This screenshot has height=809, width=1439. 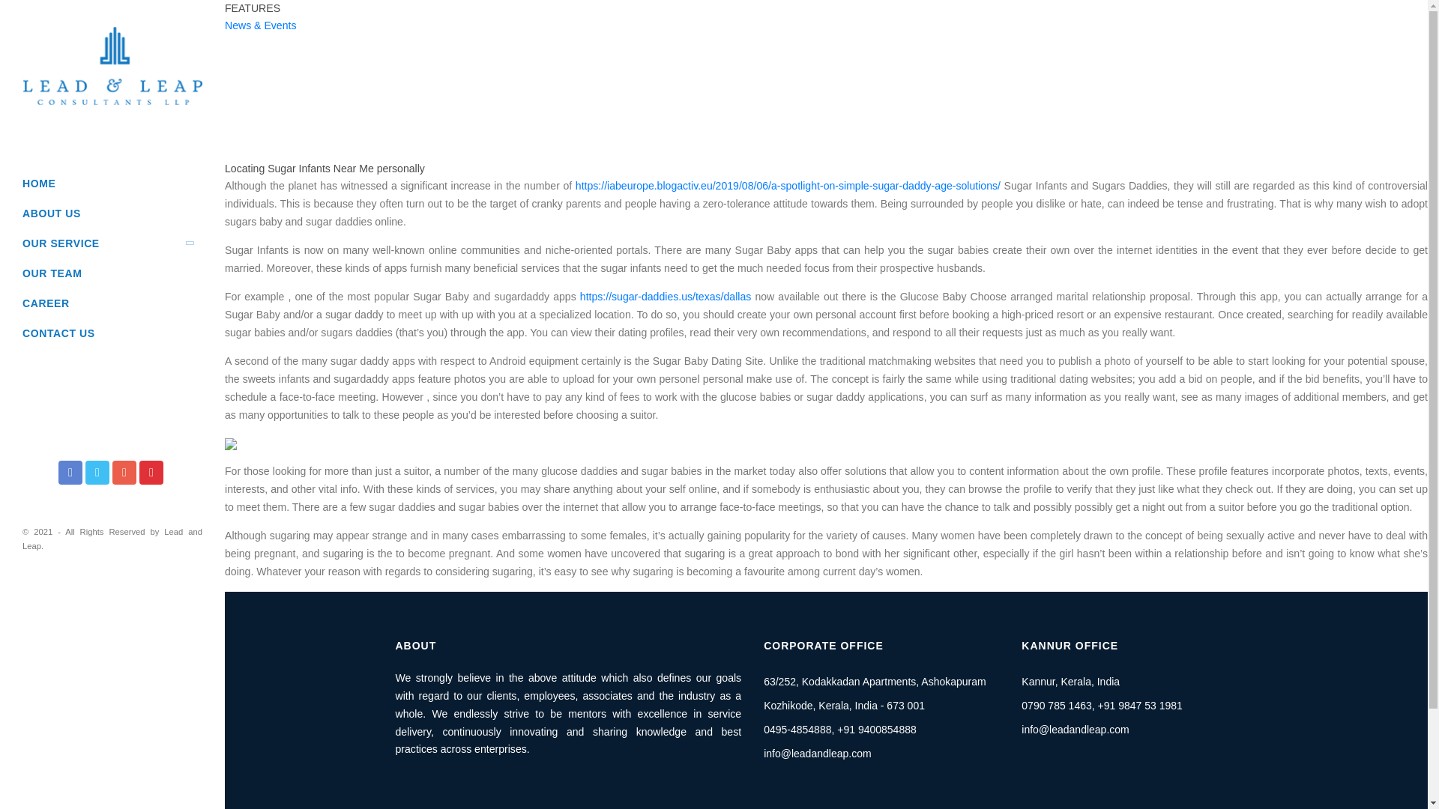 I want to click on ABOUT US, so click(x=112, y=213).